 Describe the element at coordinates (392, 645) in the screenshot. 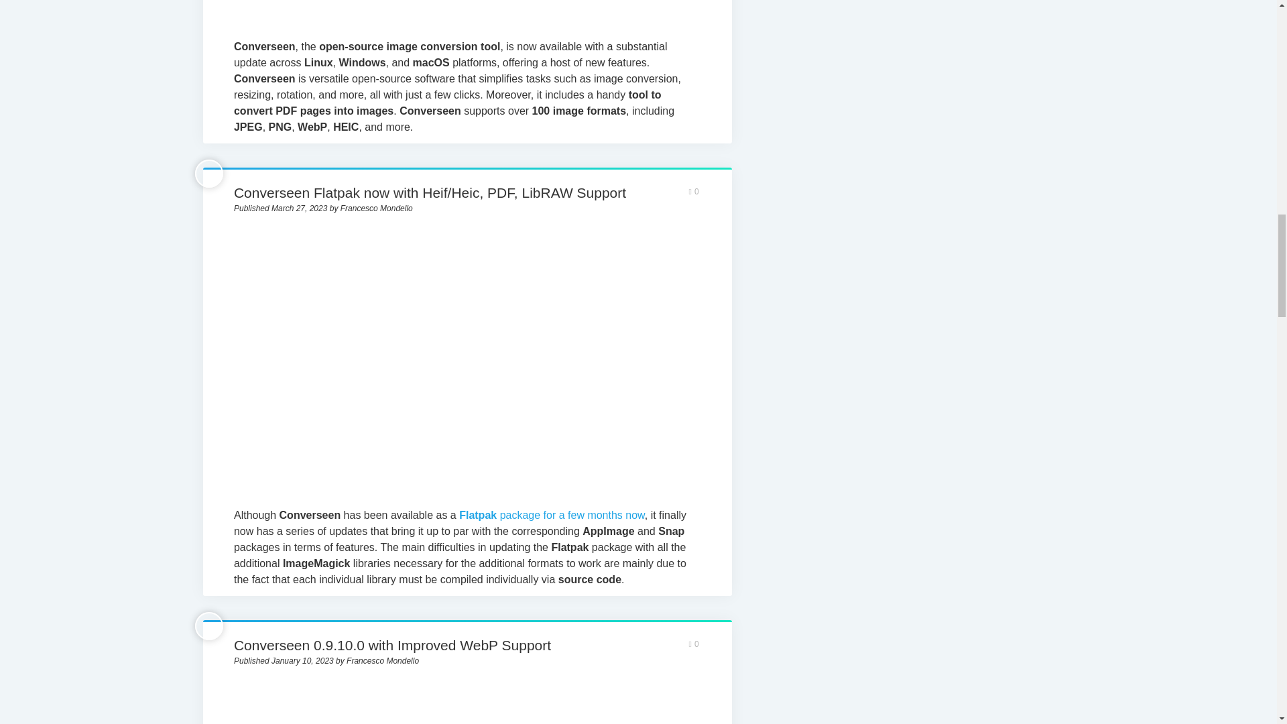

I see `Converseen 0.9.10.0 with Improved WebP Support` at that location.